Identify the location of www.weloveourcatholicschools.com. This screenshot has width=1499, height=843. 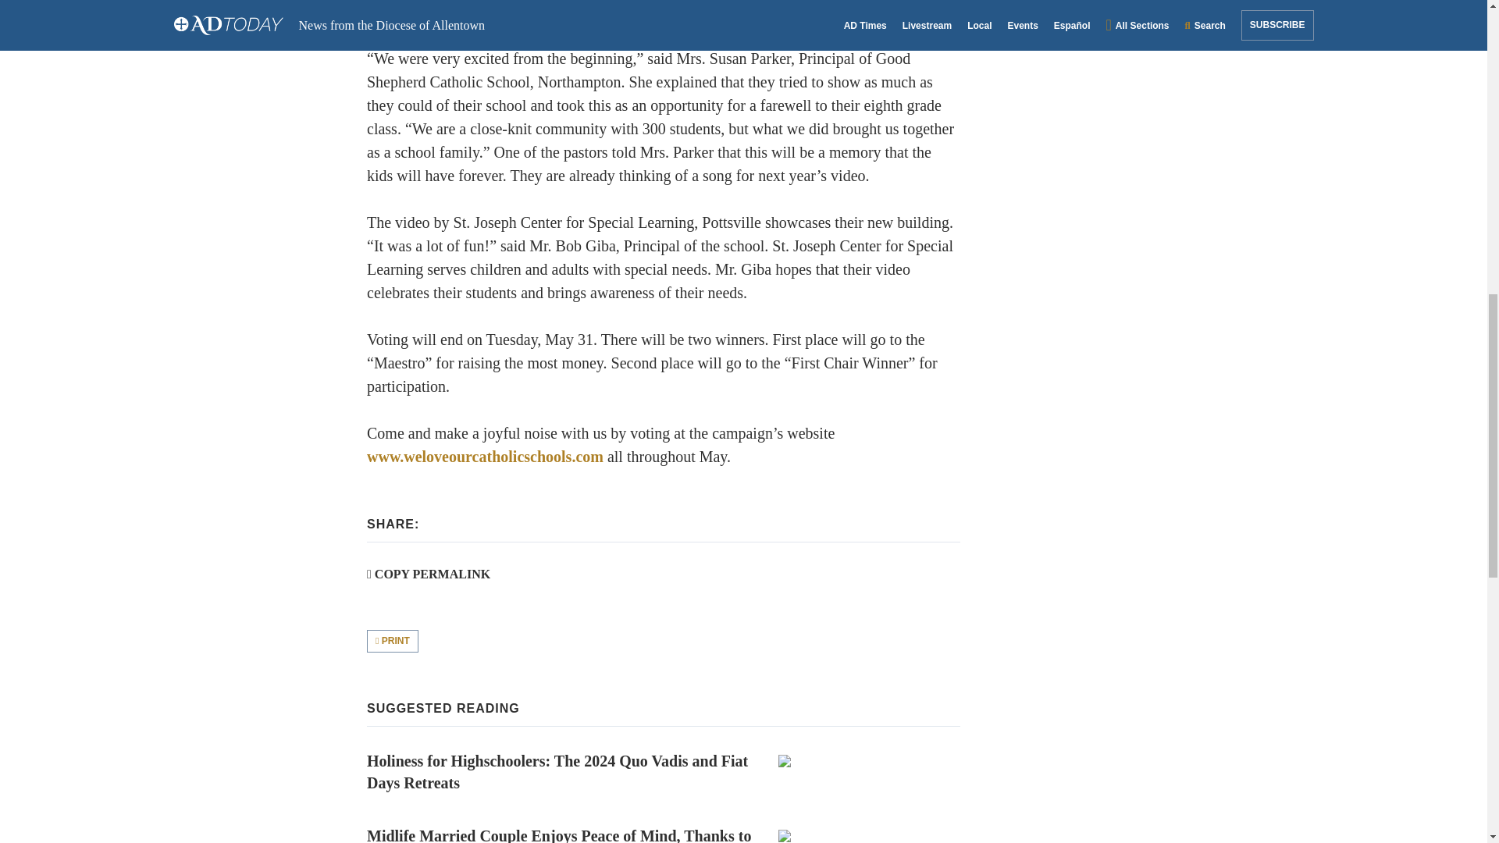
(486, 456).